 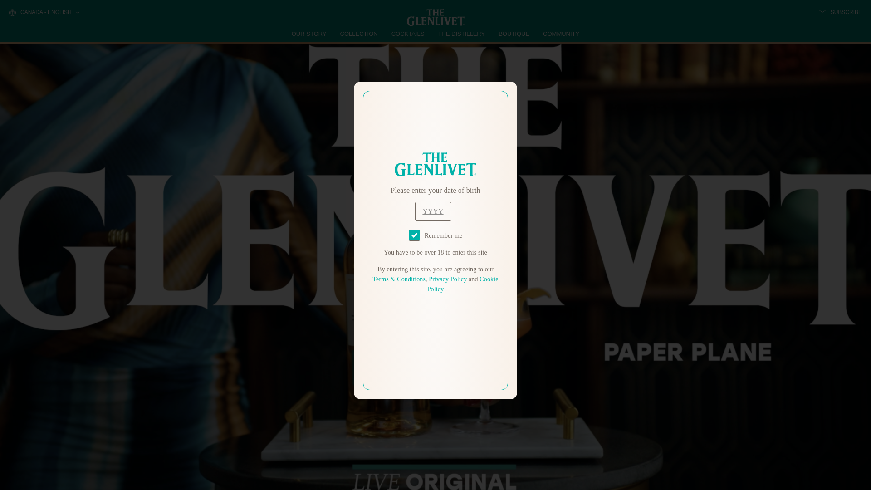 What do you see at coordinates (447, 279) in the screenshot?
I see `Privacy Policy` at bounding box center [447, 279].